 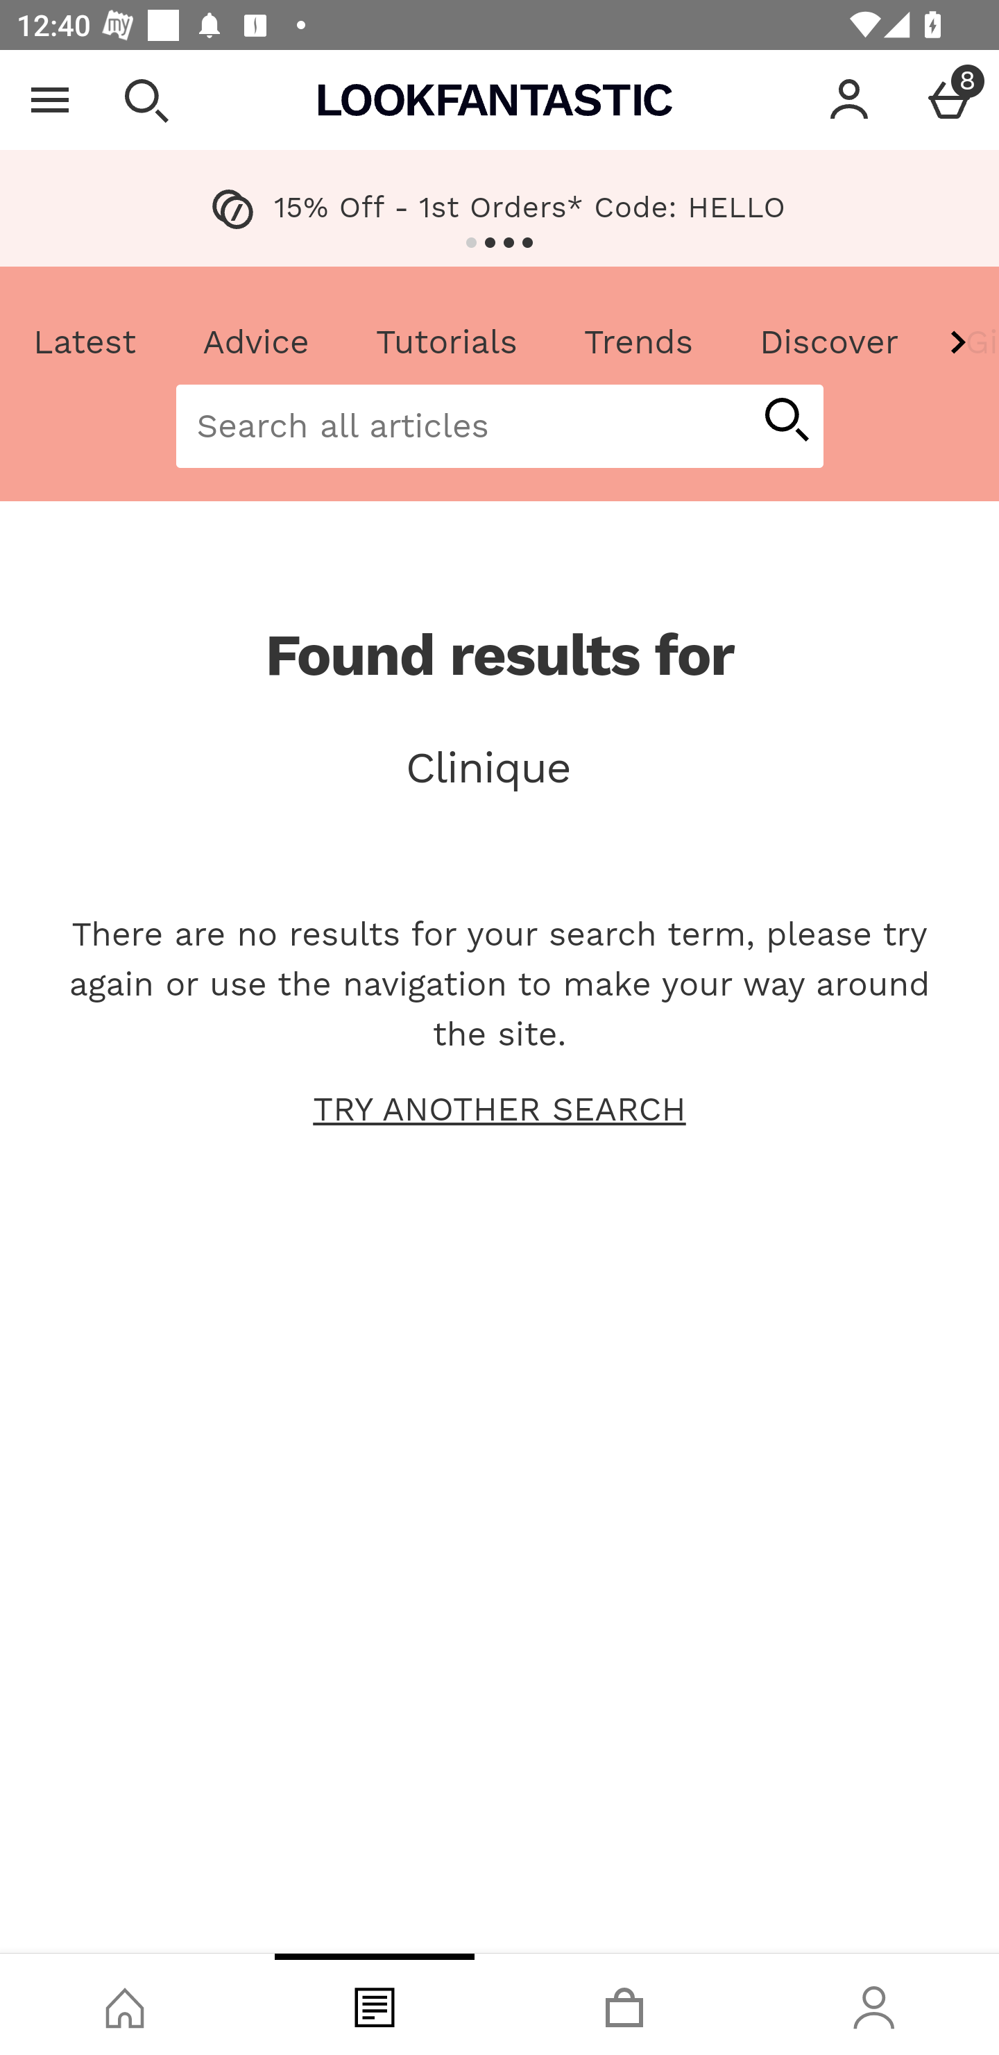 I want to click on Discover, so click(x=828, y=343).